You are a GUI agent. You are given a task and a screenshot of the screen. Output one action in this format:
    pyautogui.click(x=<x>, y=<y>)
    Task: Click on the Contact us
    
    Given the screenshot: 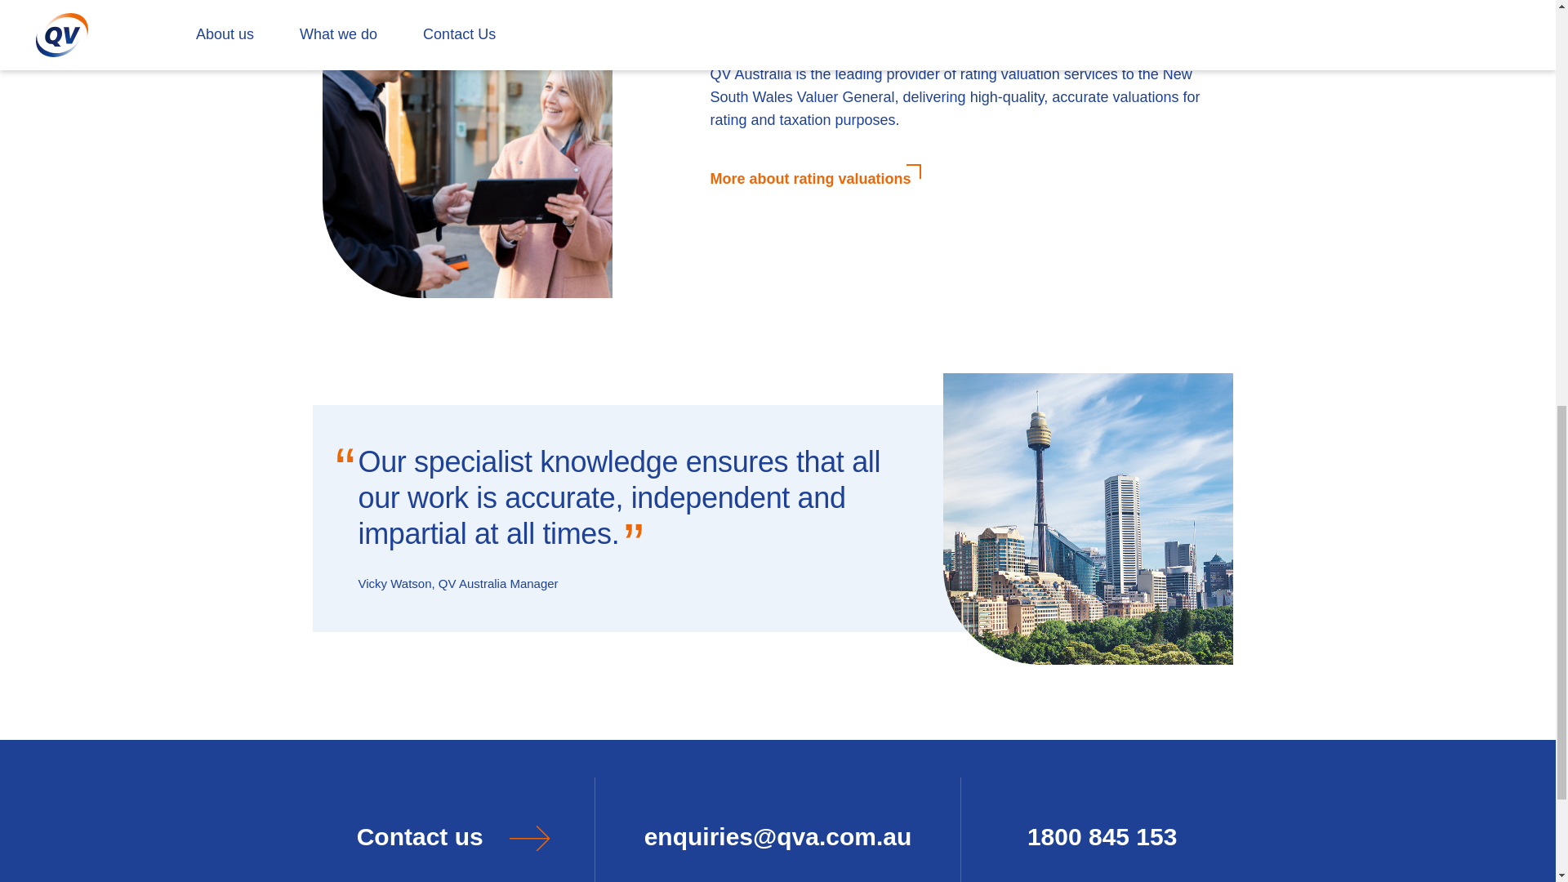 What is the action you would take?
    pyautogui.click(x=452, y=830)
    